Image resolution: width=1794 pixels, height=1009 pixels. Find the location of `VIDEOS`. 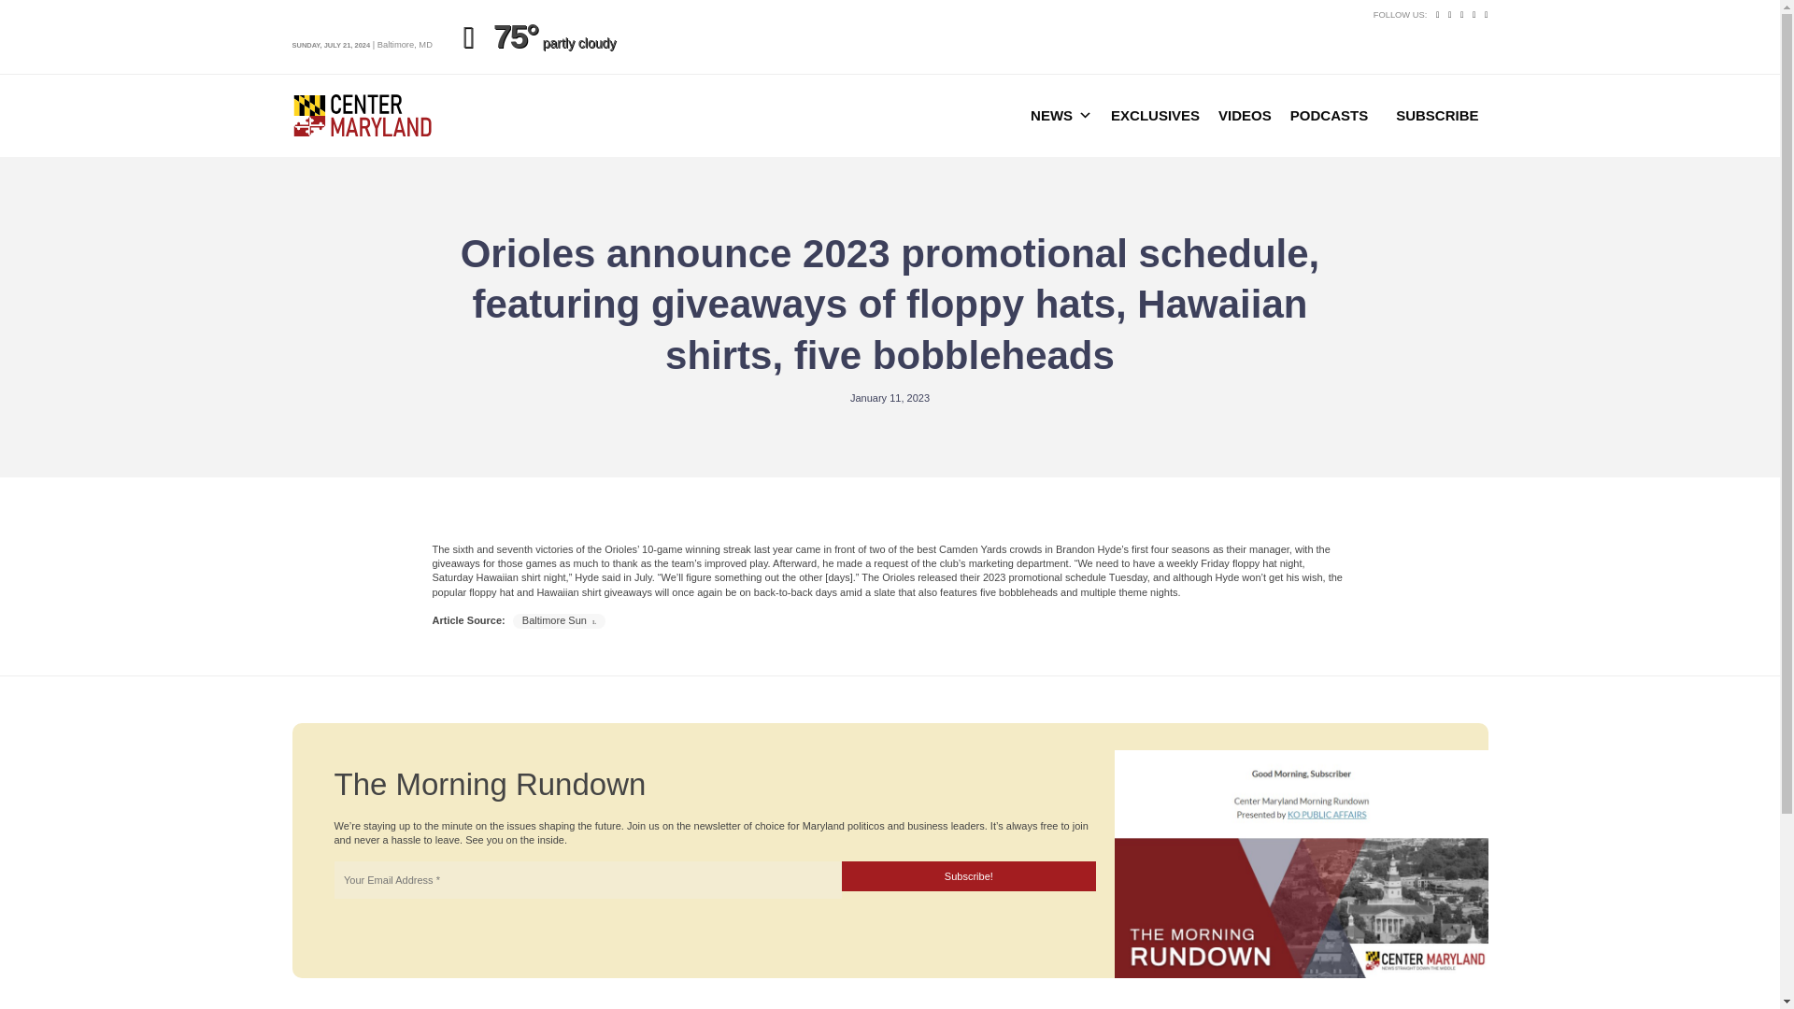

VIDEOS is located at coordinates (1245, 115).